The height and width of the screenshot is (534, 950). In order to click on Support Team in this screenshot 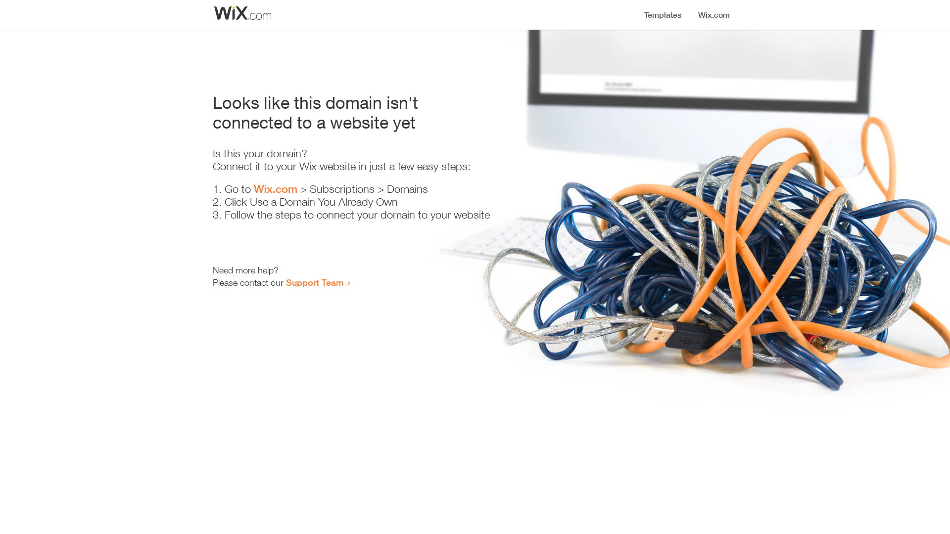, I will do `click(315, 282)`.